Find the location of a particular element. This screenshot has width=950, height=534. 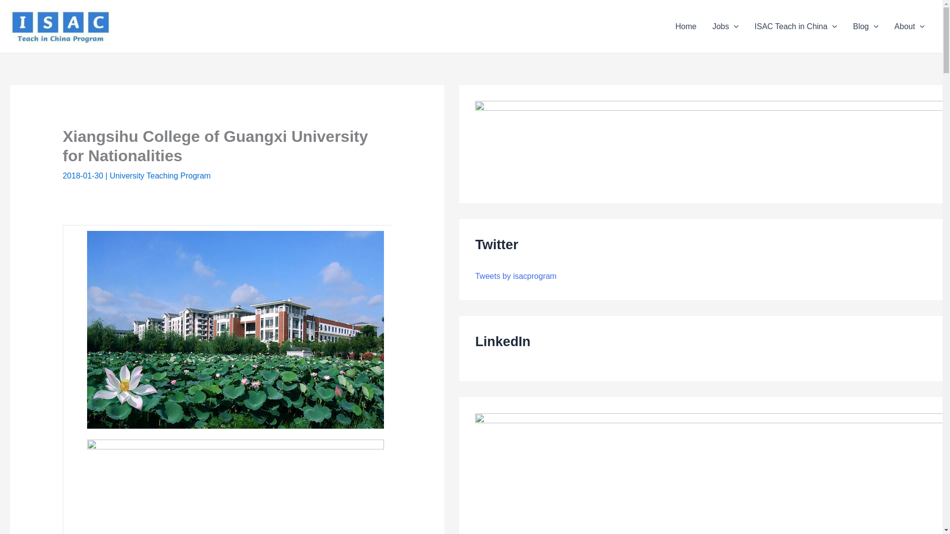

About is located at coordinates (909, 27).